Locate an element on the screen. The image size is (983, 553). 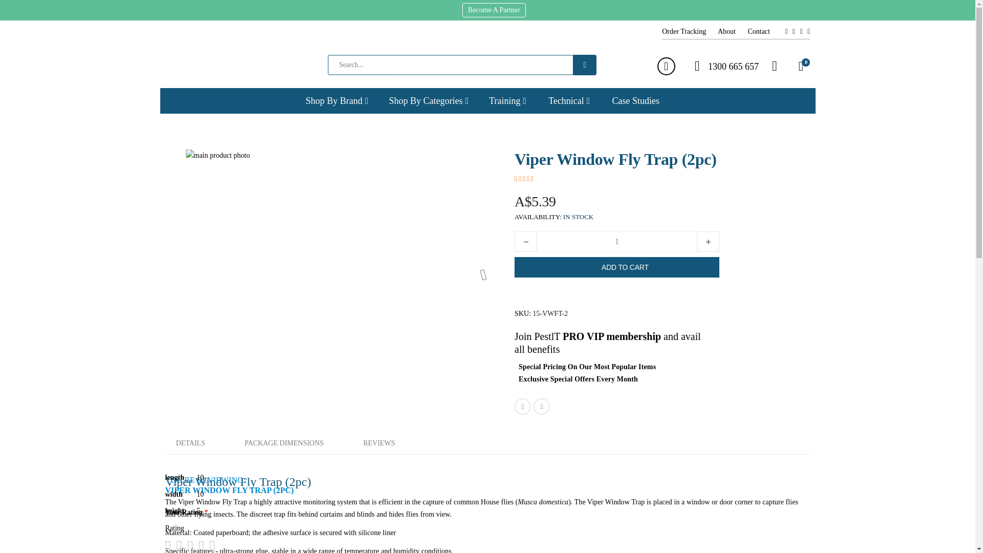
1 is located at coordinates (689, 32).